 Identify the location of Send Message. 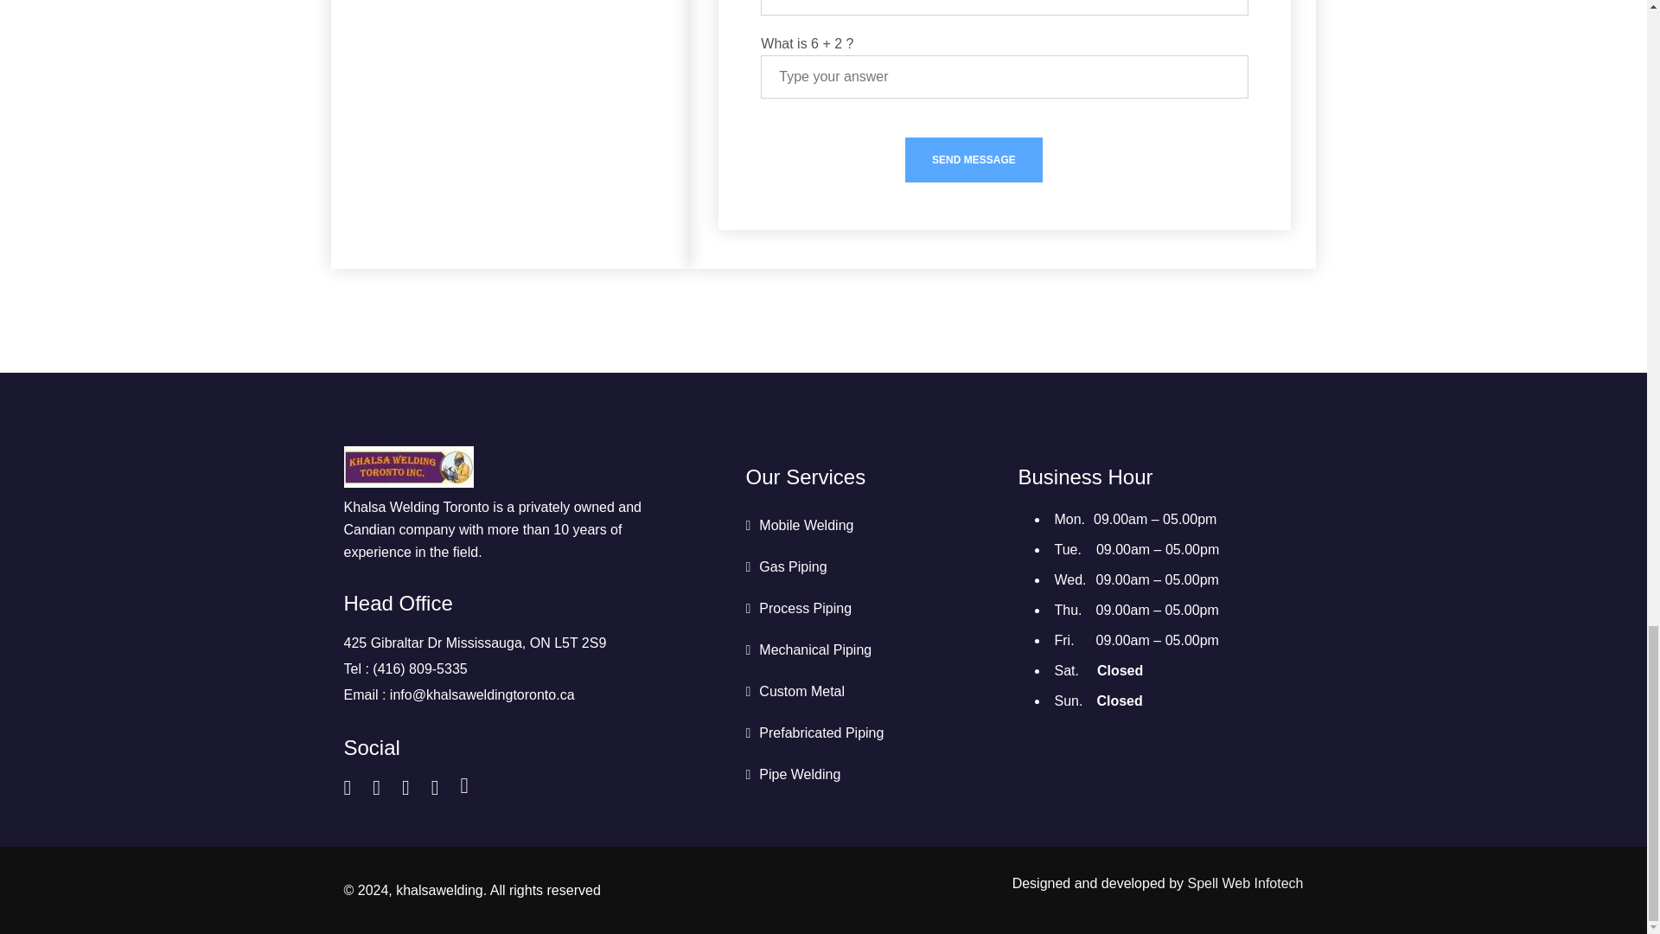
(974, 159).